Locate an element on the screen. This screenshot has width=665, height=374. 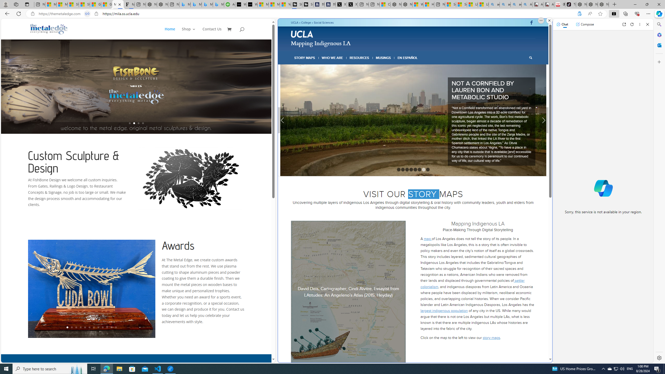
8 is located at coordinates (428, 146).